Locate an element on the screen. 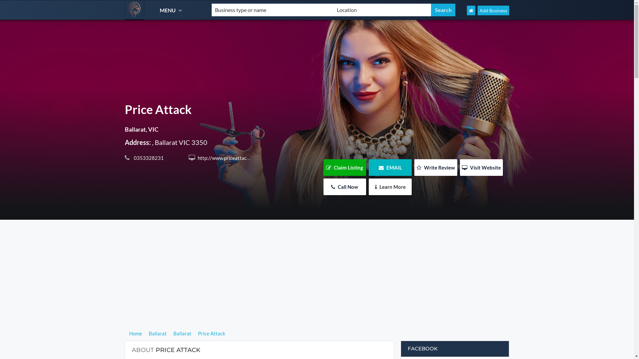 The image size is (639, 359). Advertisement is located at coordinates (317, 283).